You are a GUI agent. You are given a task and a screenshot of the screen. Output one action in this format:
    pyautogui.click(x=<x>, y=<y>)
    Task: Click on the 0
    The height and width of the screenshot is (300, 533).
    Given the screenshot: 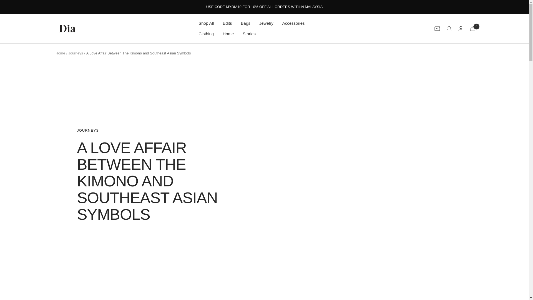 What is the action you would take?
    pyautogui.click(x=472, y=28)
    